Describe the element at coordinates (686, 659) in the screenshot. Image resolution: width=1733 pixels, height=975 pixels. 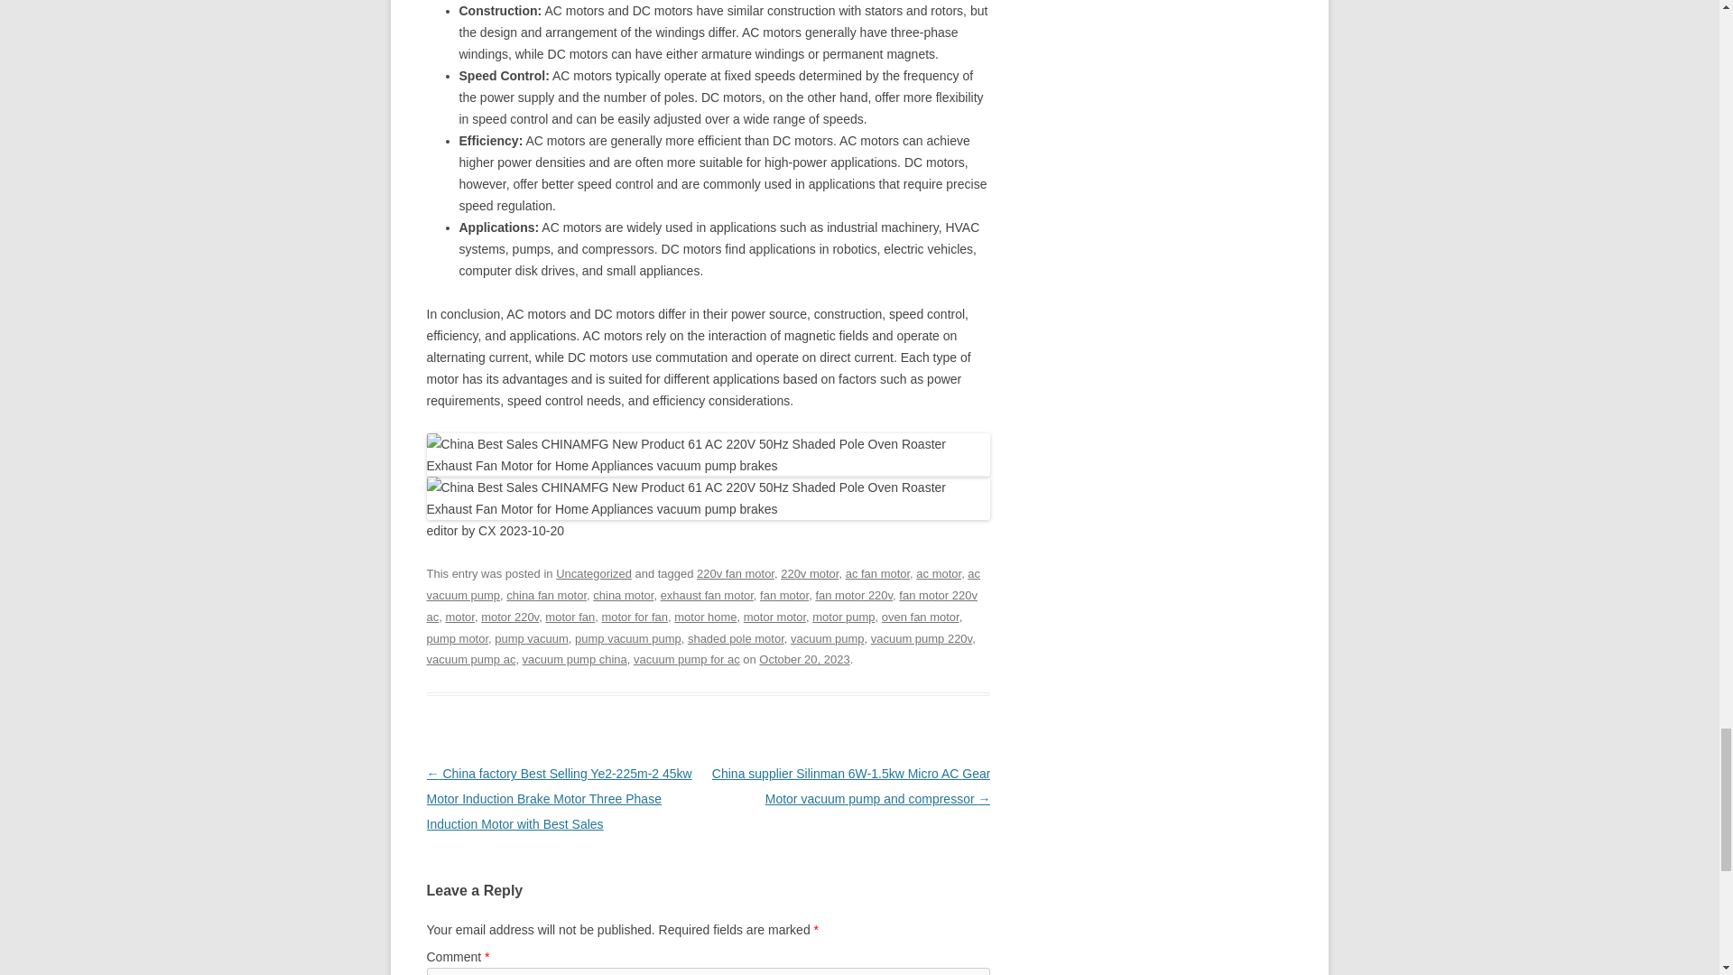
I see `vacuum pump for ac` at that location.